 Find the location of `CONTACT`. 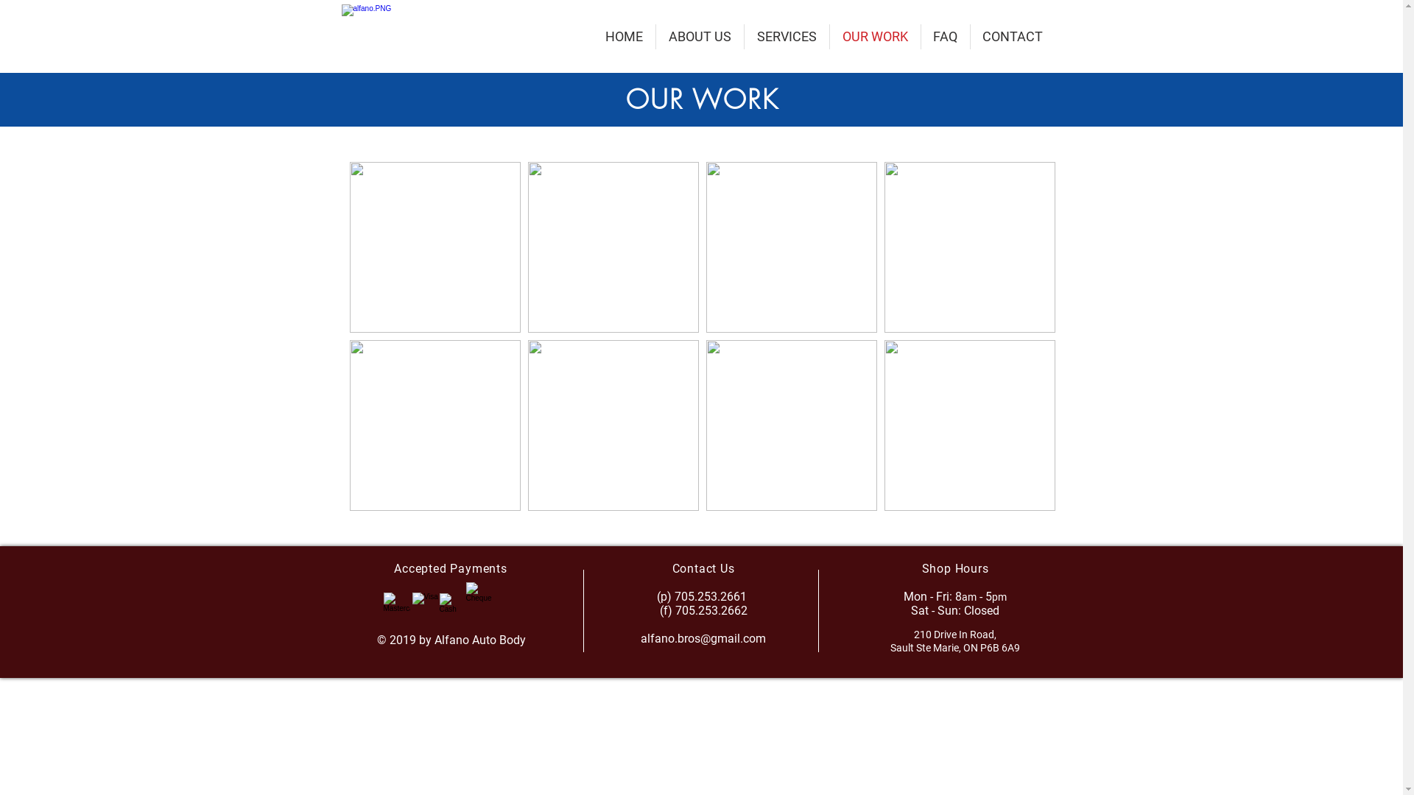

CONTACT is located at coordinates (1013, 37).